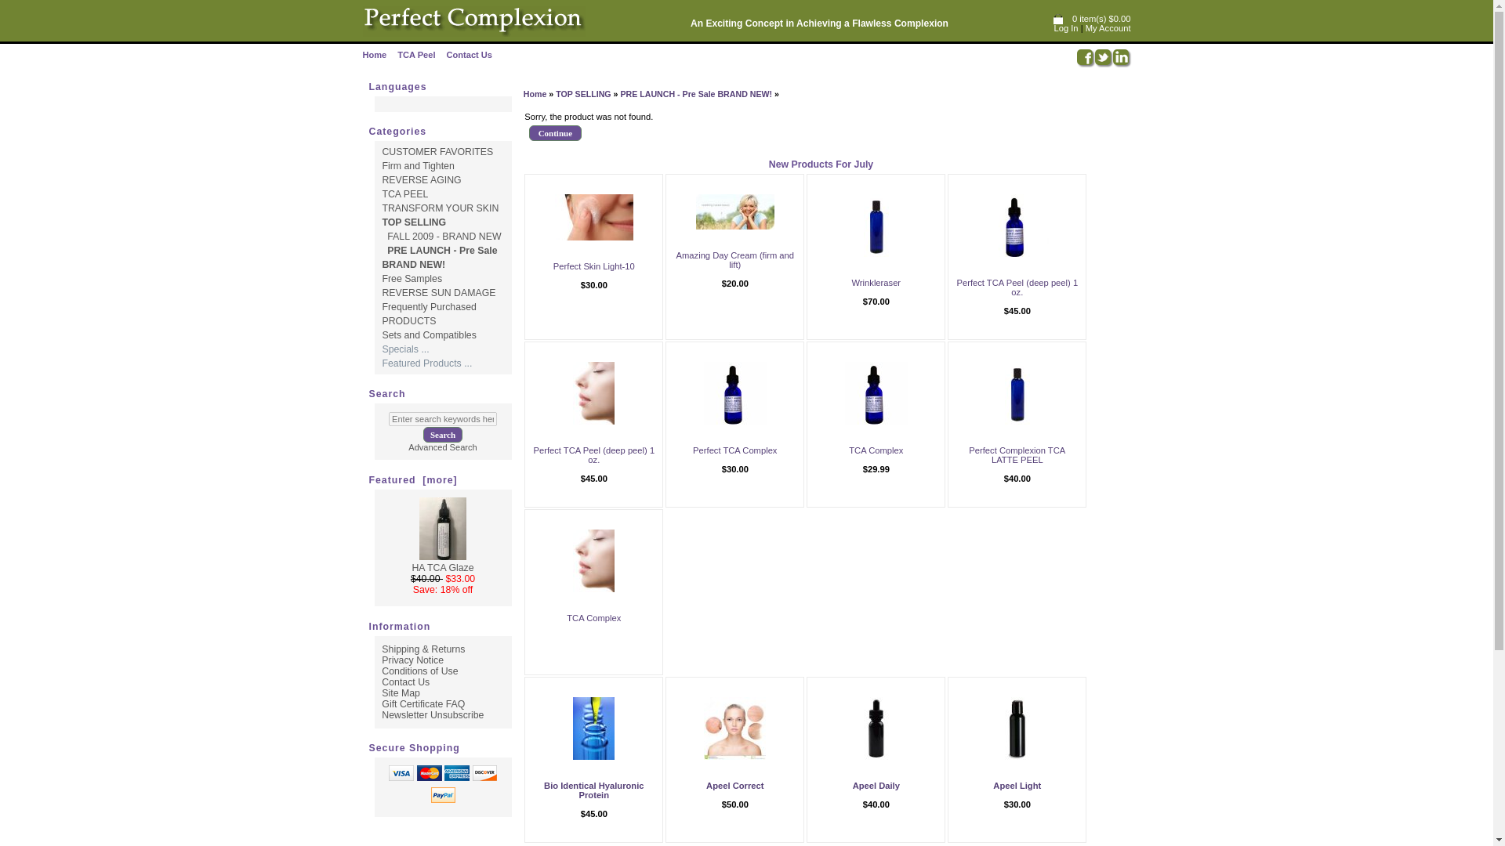 This screenshot has width=1505, height=846. Describe the element at coordinates (1017, 728) in the screenshot. I see ` Apeel Light ` at that location.